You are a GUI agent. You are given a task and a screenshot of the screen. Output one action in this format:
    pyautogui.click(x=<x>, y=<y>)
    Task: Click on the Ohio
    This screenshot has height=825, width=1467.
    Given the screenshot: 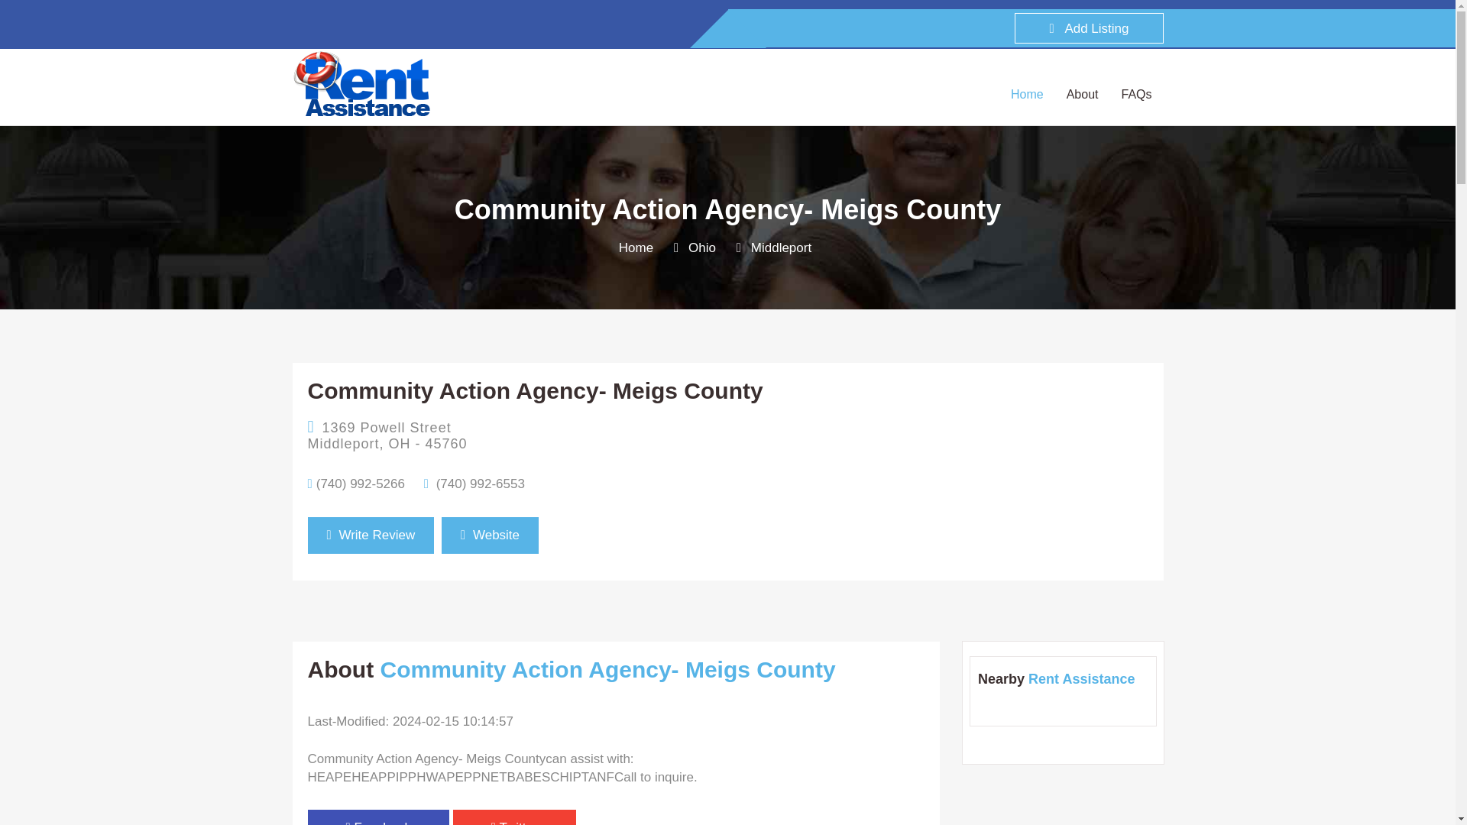 What is the action you would take?
    pyautogui.click(x=701, y=247)
    